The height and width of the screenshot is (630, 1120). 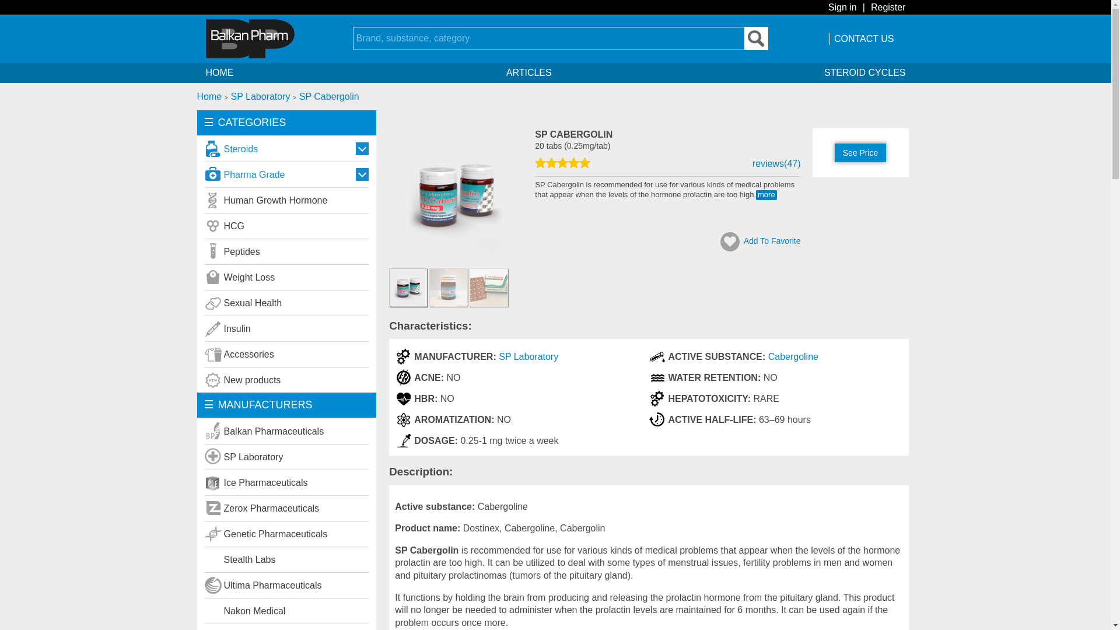 I want to click on ARTICLES, so click(x=528, y=72).